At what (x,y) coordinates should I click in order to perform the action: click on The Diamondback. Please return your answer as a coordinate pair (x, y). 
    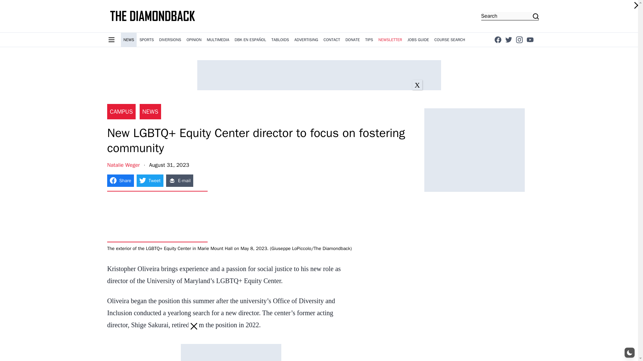
    Looking at the image, I should click on (153, 16).